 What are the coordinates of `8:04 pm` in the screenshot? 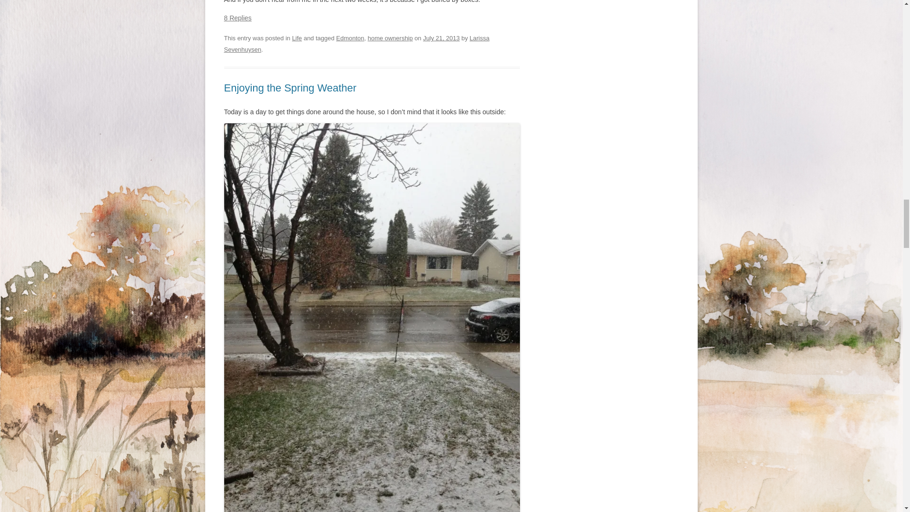 It's located at (441, 38).